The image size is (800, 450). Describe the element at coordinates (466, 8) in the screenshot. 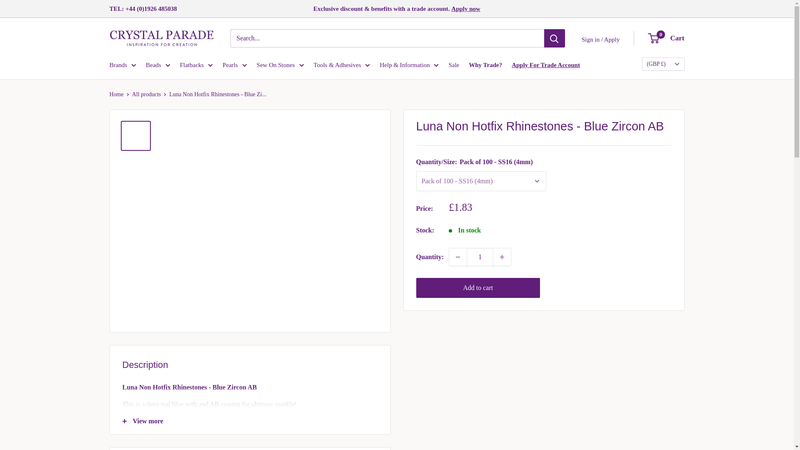

I see `Apply now` at that location.